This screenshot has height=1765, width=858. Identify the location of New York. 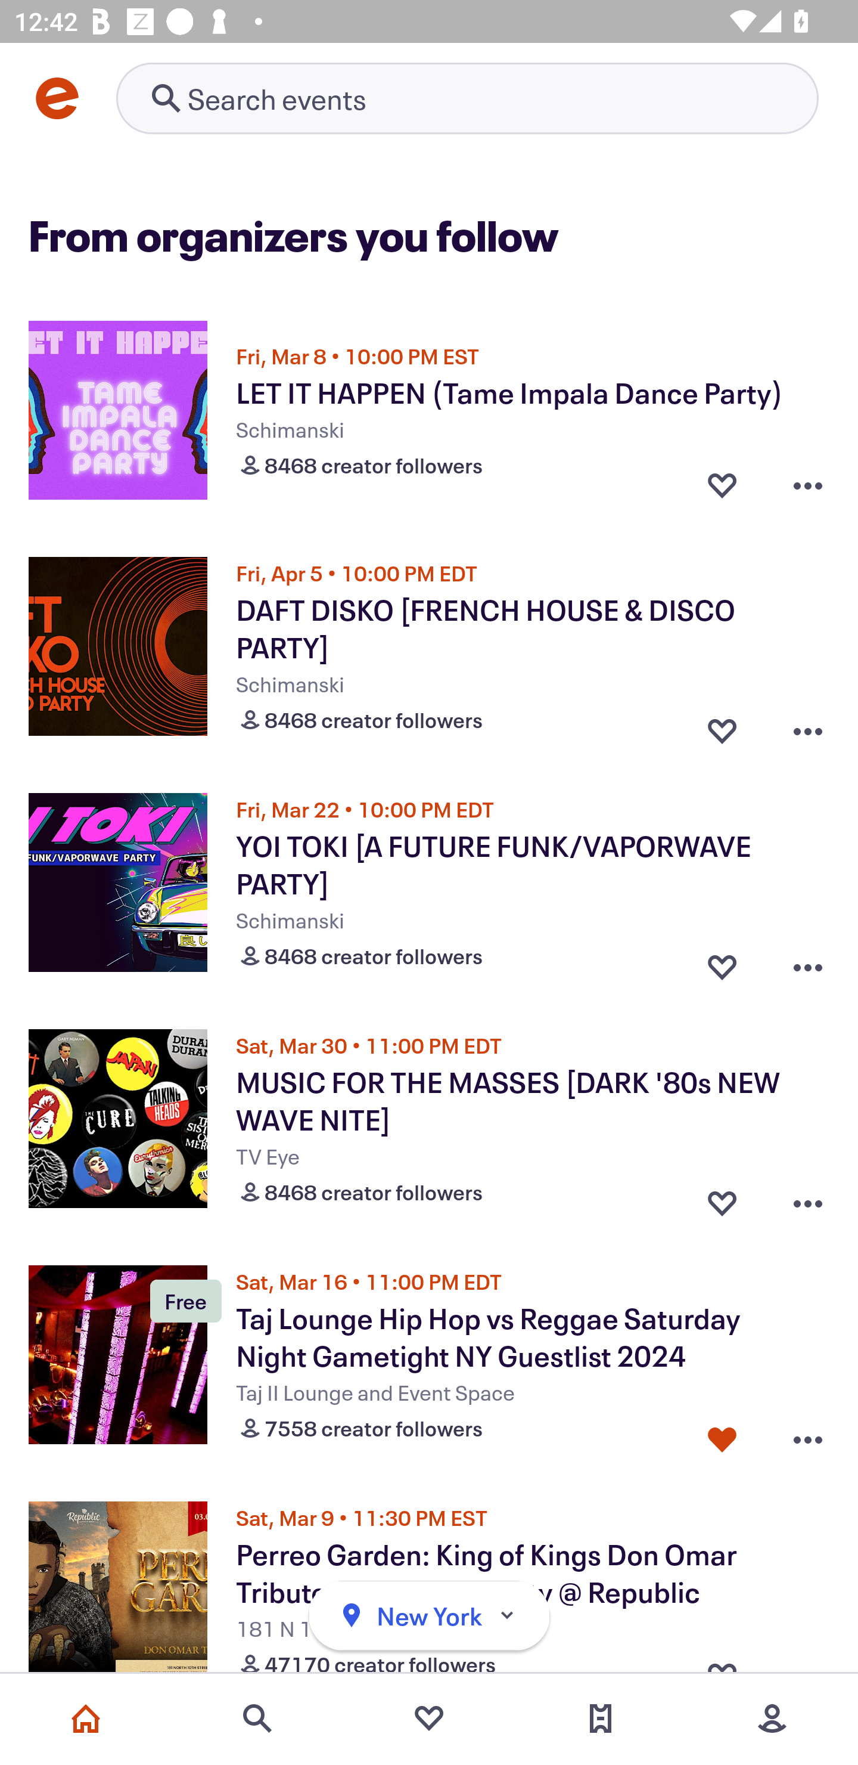
(429, 1616).